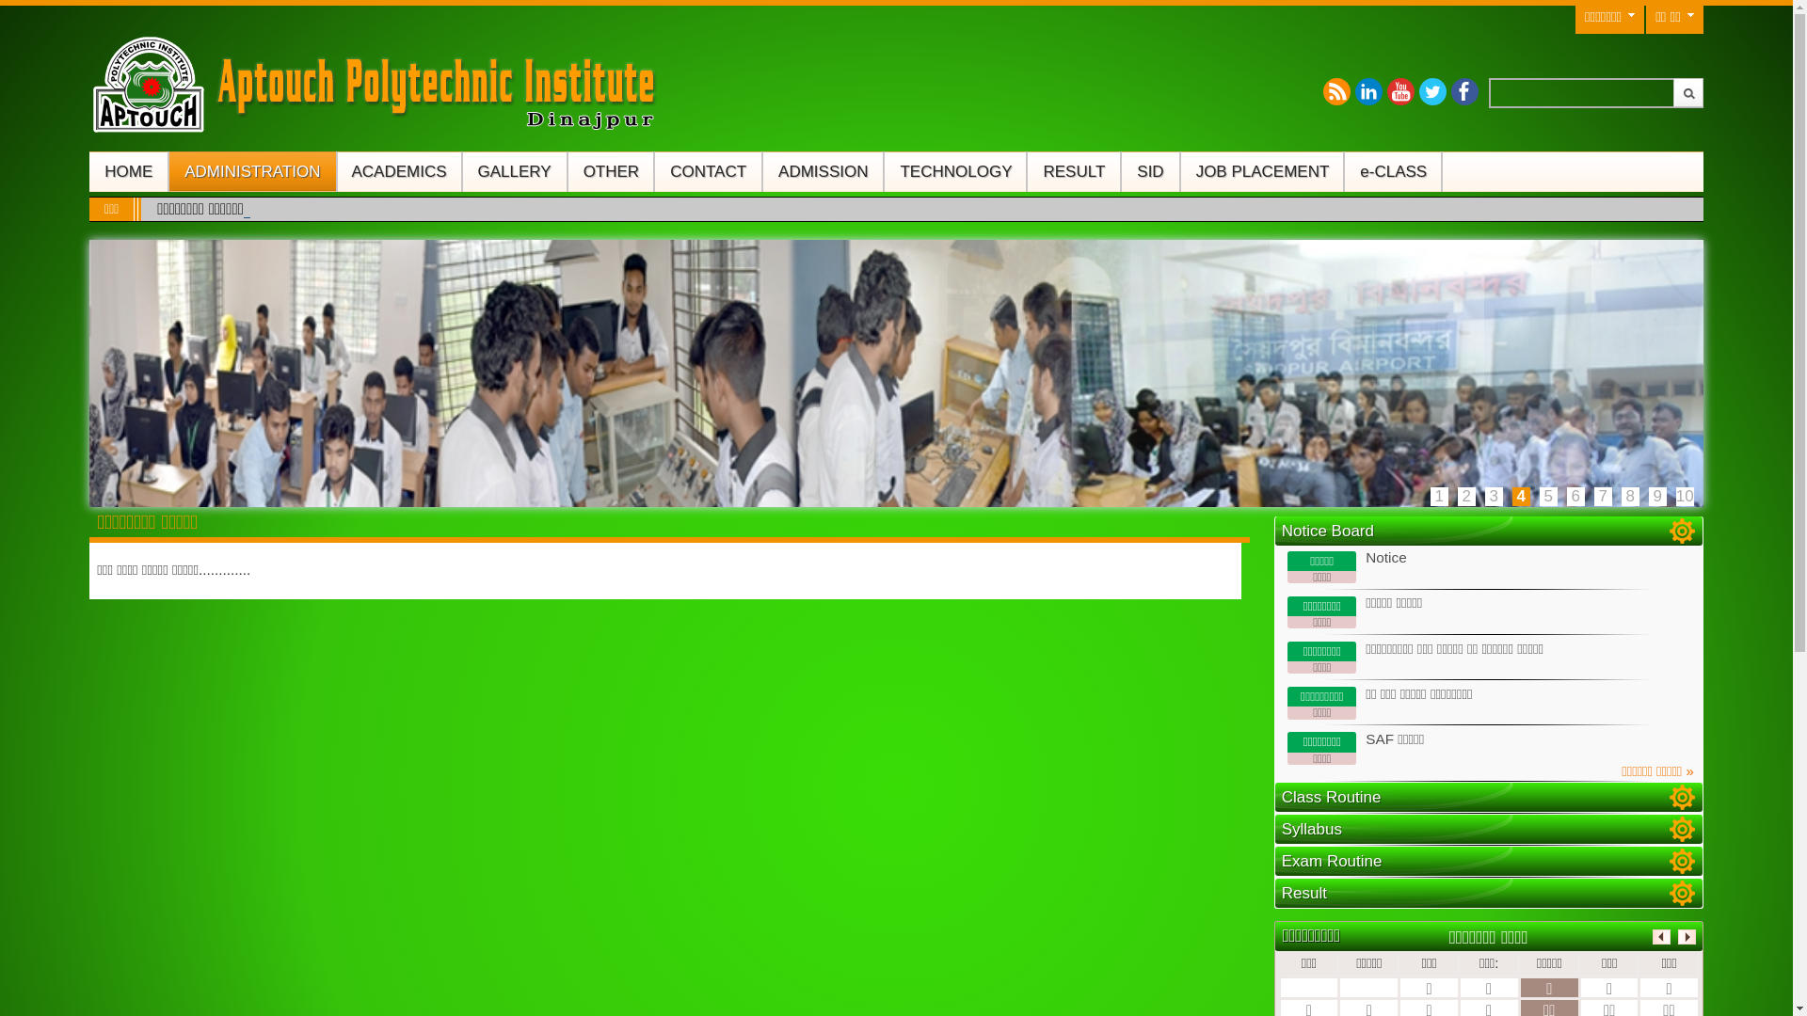 The height and width of the screenshot is (1016, 1807). I want to click on 2, so click(1466, 497).